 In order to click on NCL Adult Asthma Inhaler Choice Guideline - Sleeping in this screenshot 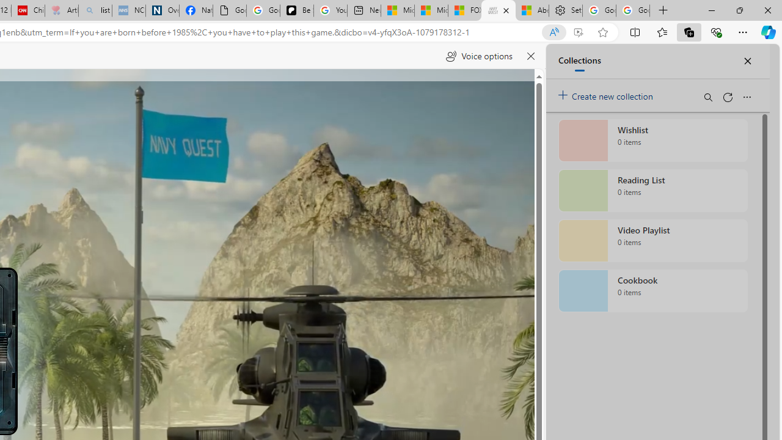, I will do `click(129, 11)`.